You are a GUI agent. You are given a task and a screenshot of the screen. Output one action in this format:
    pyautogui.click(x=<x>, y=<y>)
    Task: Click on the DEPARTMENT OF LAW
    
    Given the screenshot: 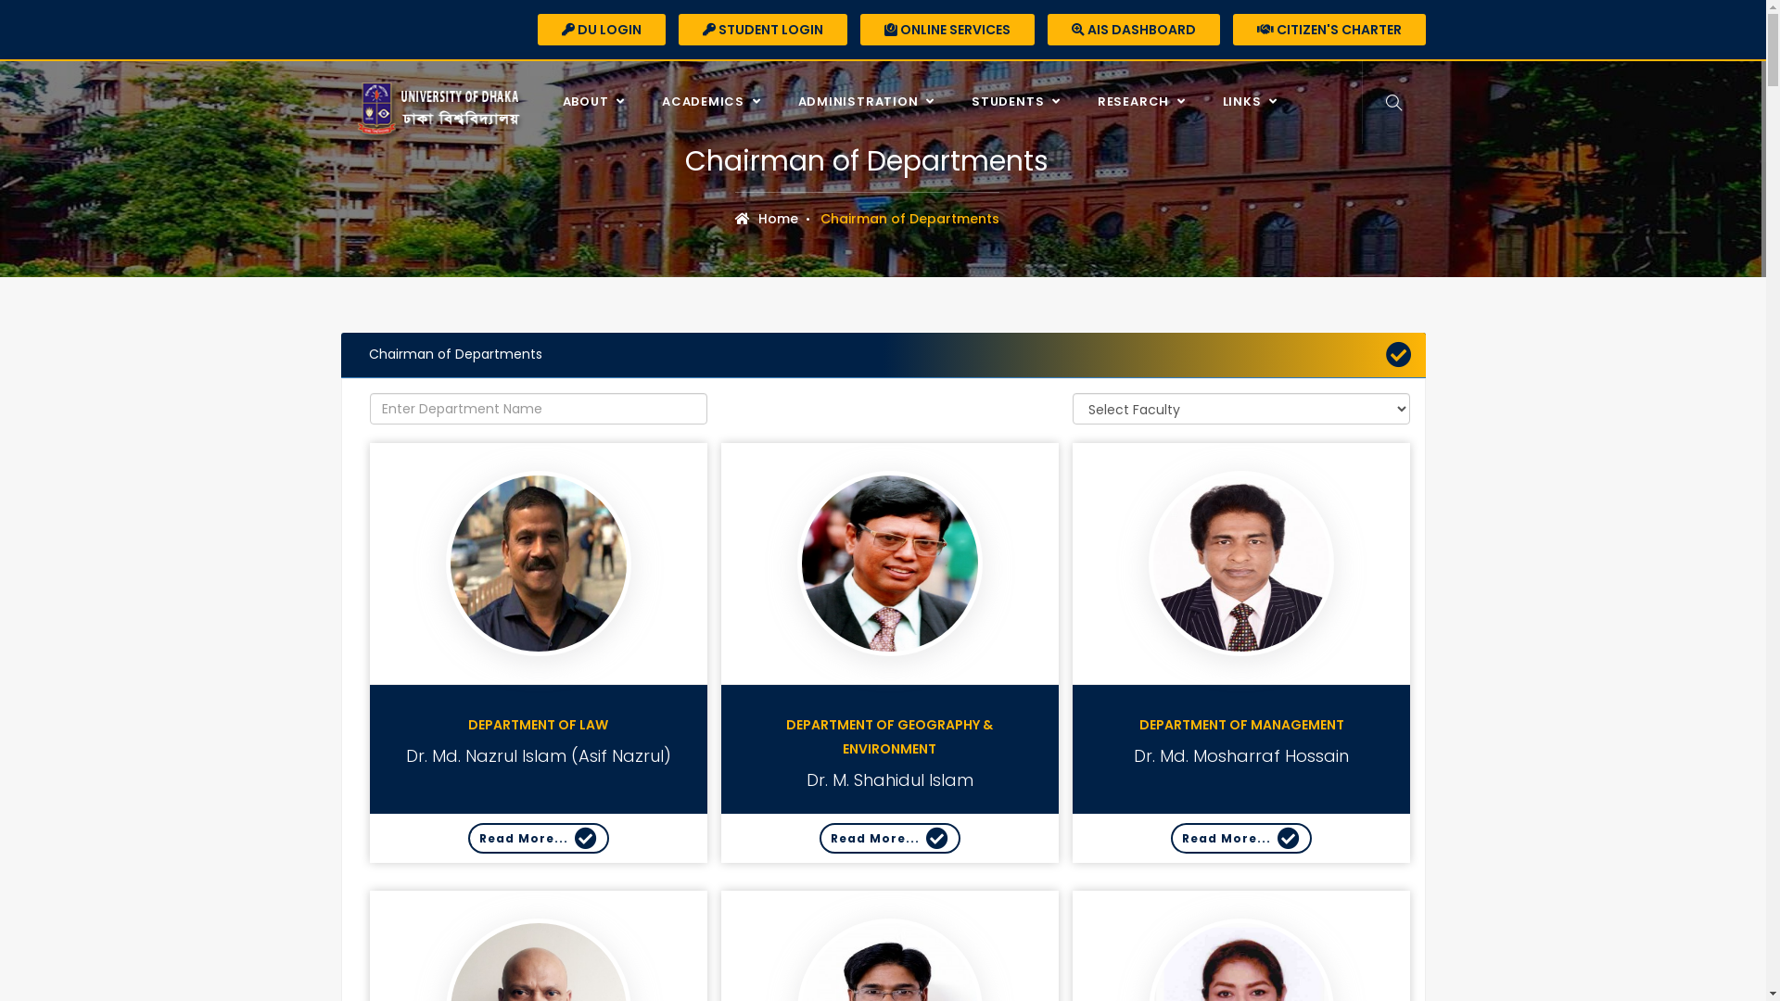 What is the action you would take?
    pyautogui.click(x=538, y=725)
    